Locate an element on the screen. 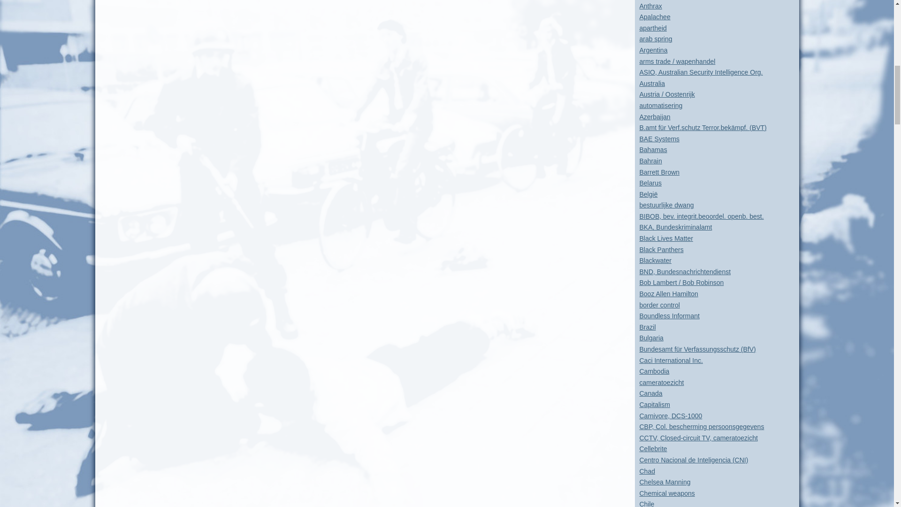 Image resolution: width=901 pixels, height=507 pixels. Apalachee is located at coordinates (654, 17).